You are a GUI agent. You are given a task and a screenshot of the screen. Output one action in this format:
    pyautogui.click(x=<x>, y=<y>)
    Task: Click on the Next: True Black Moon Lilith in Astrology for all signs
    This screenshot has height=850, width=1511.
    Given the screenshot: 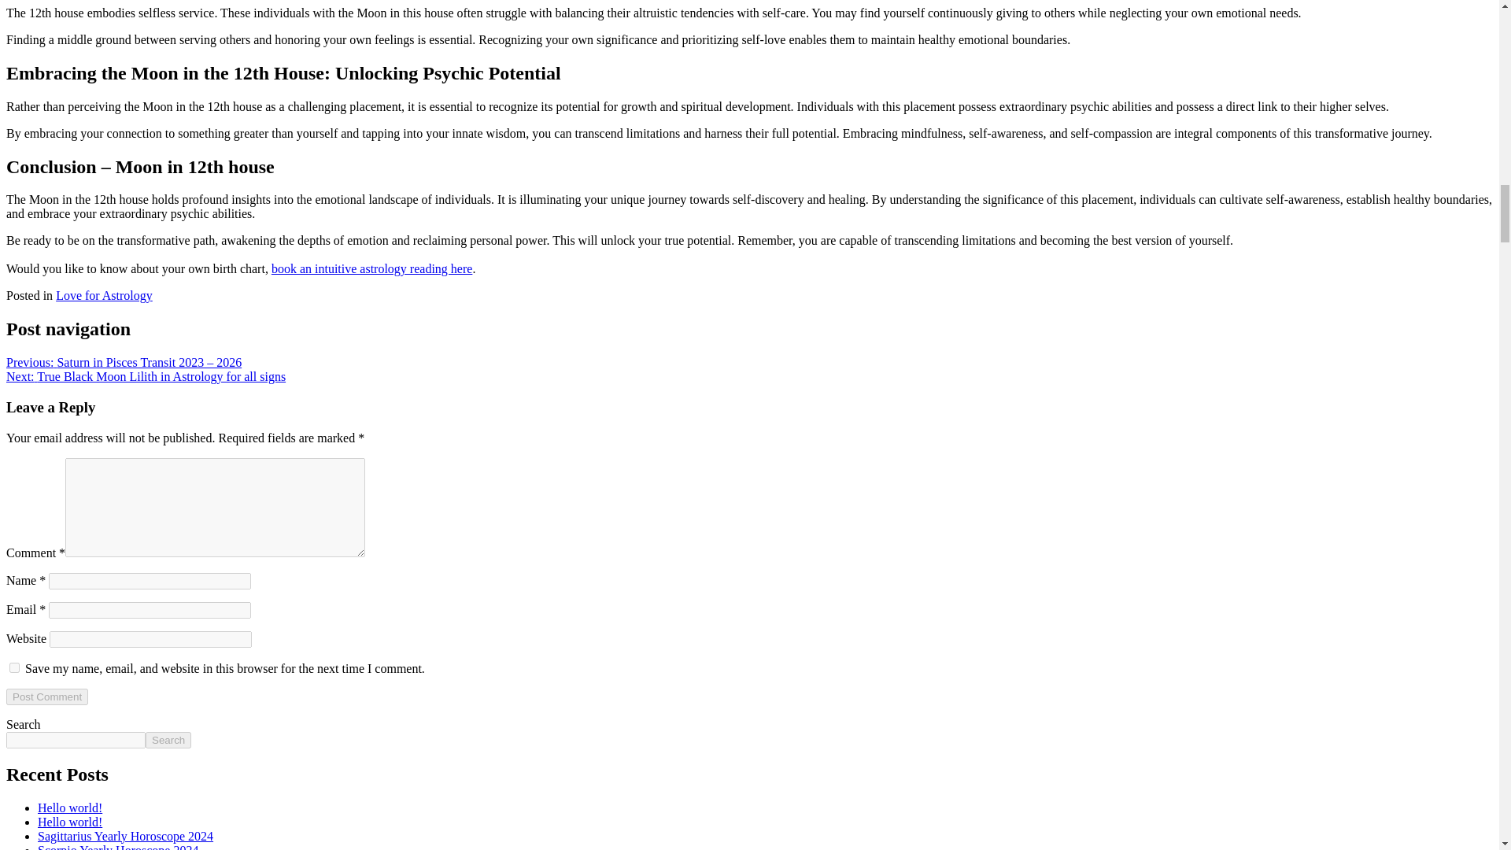 What is the action you would take?
    pyautogui.click(x=145, y=376)
    